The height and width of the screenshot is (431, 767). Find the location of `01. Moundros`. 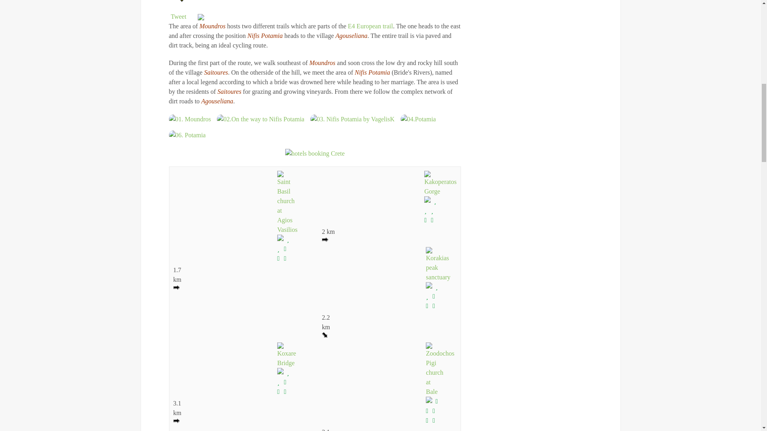

01. Moundros is located at coordinates (190, 119).